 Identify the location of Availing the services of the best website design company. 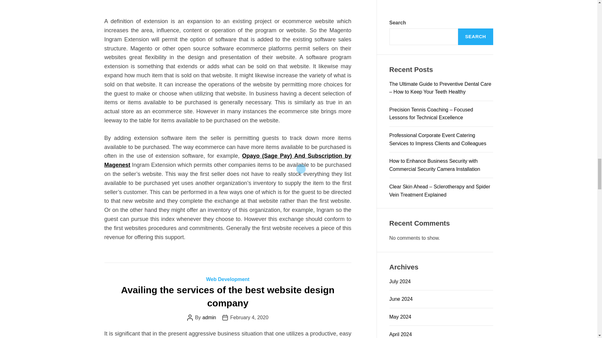
(228, 296).